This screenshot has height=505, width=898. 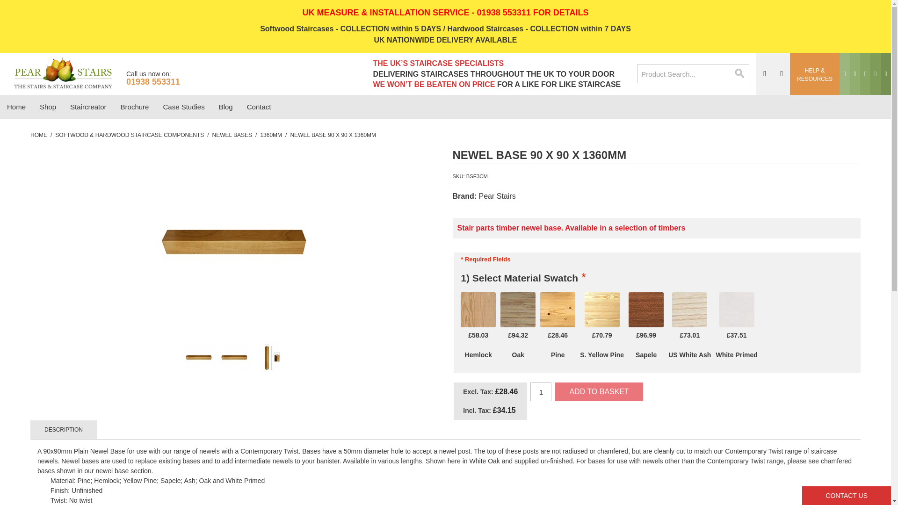 What do you see at coordinates (135, 107) in the screenshot?
I see `Brochure` at bounding box center [135, 107].